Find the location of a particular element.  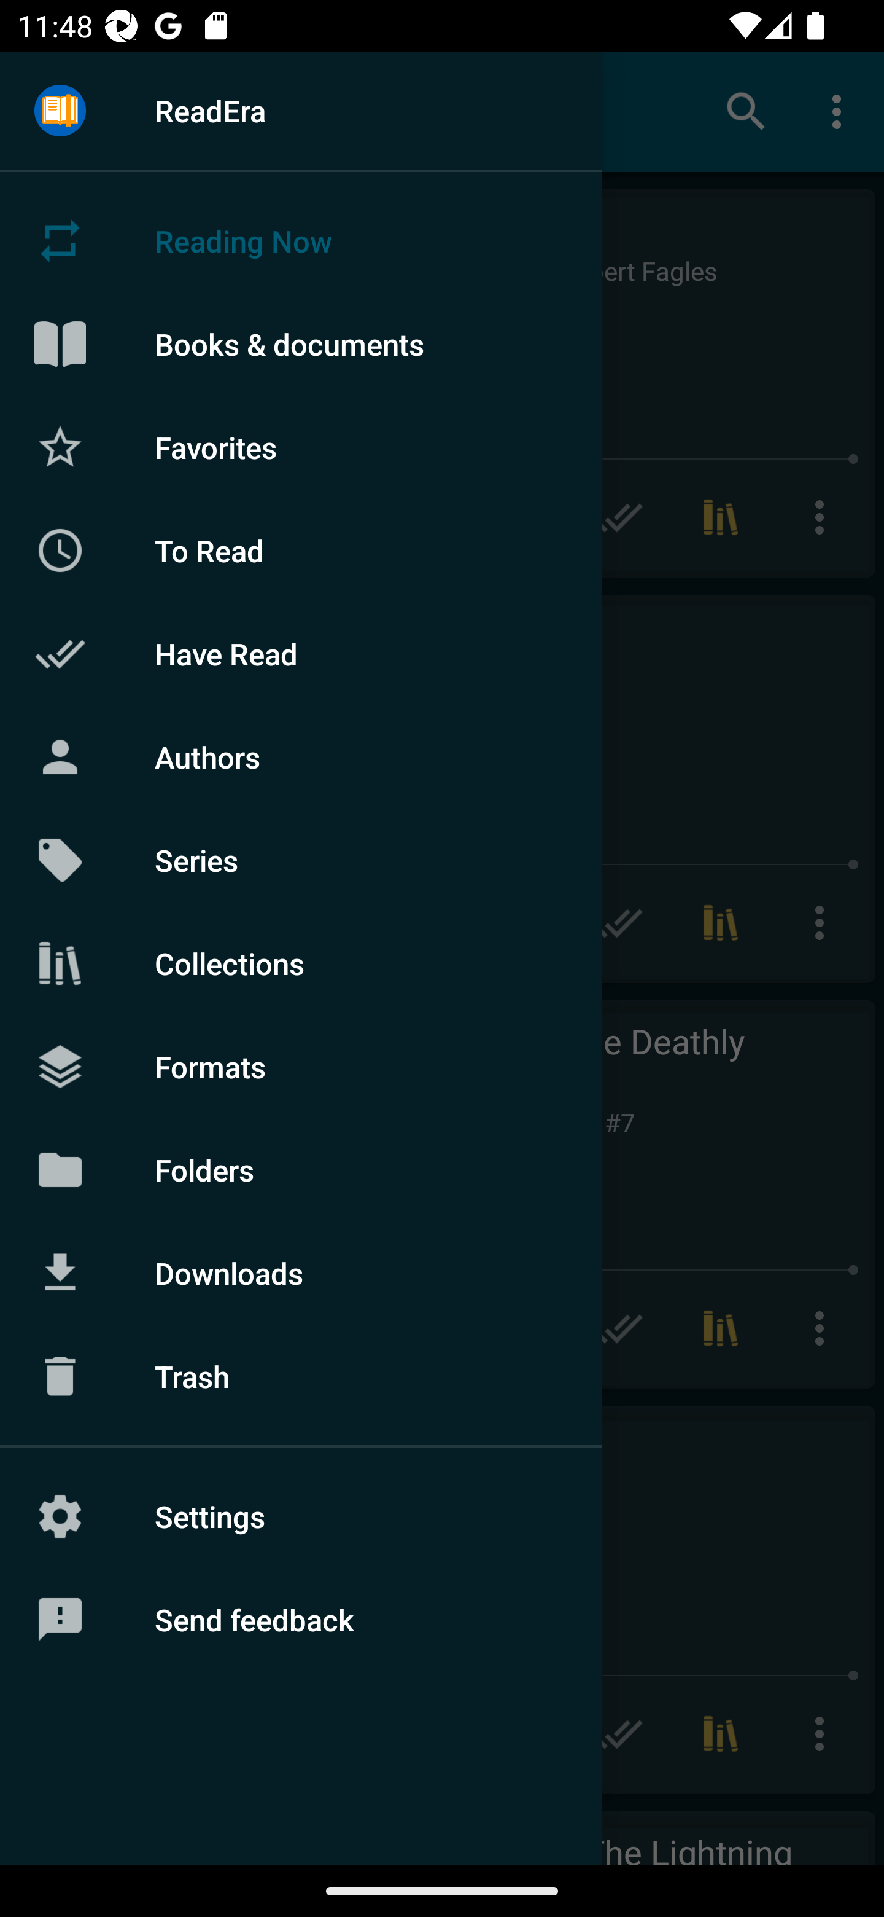

Downloads is located at coordinates (301, 1272).